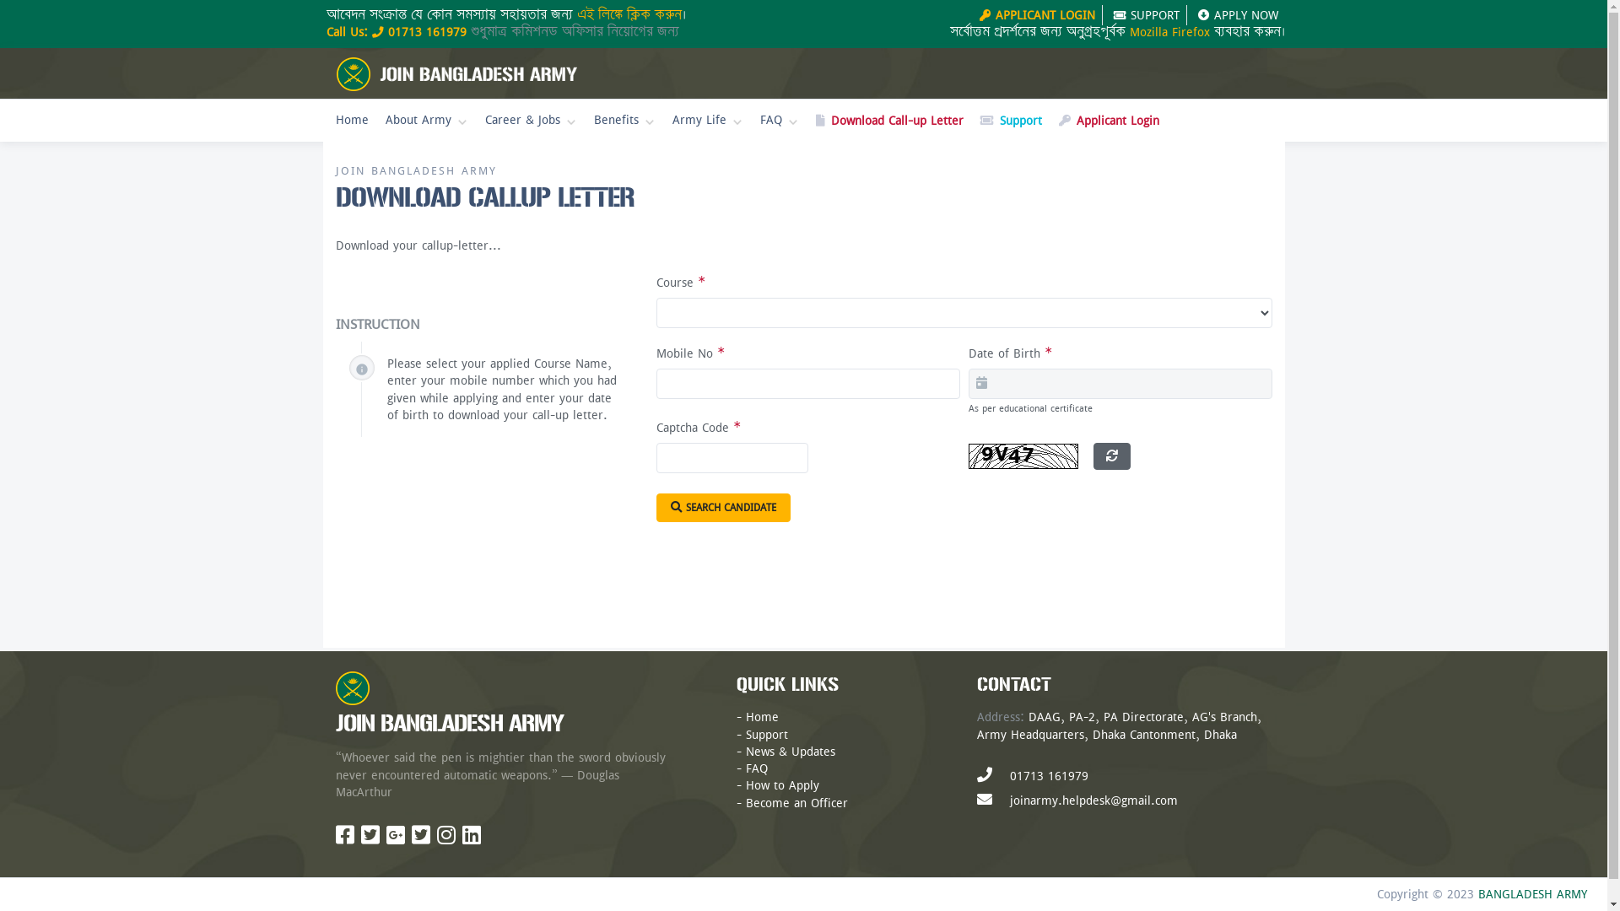  I want to click on Download Call-up Letter, so click(889, 121).